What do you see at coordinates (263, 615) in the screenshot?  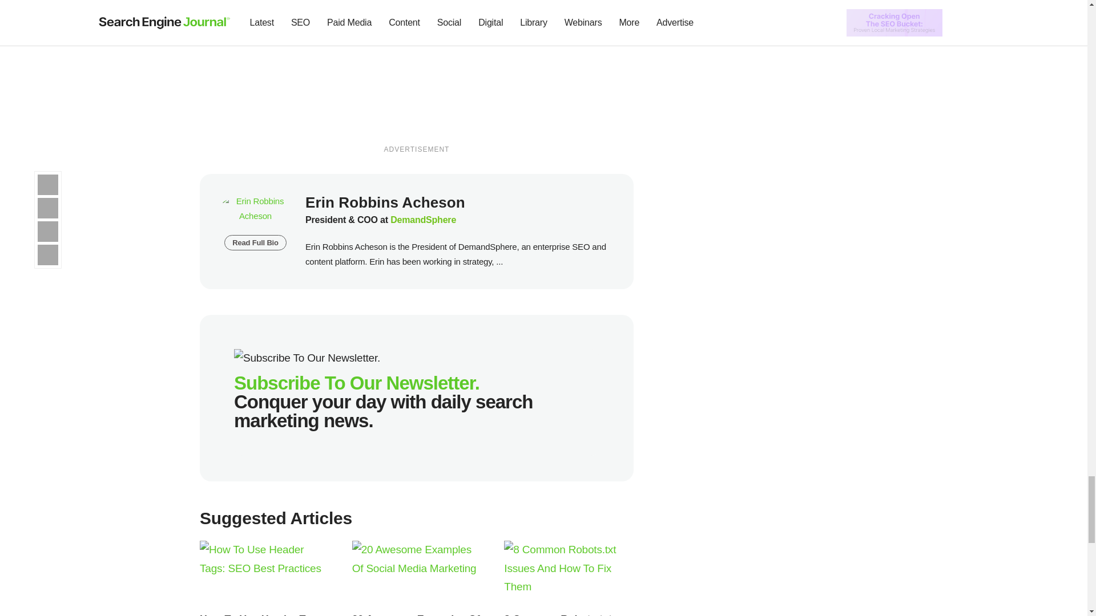 I see `Read the Article` at bounding box center [263, 615].